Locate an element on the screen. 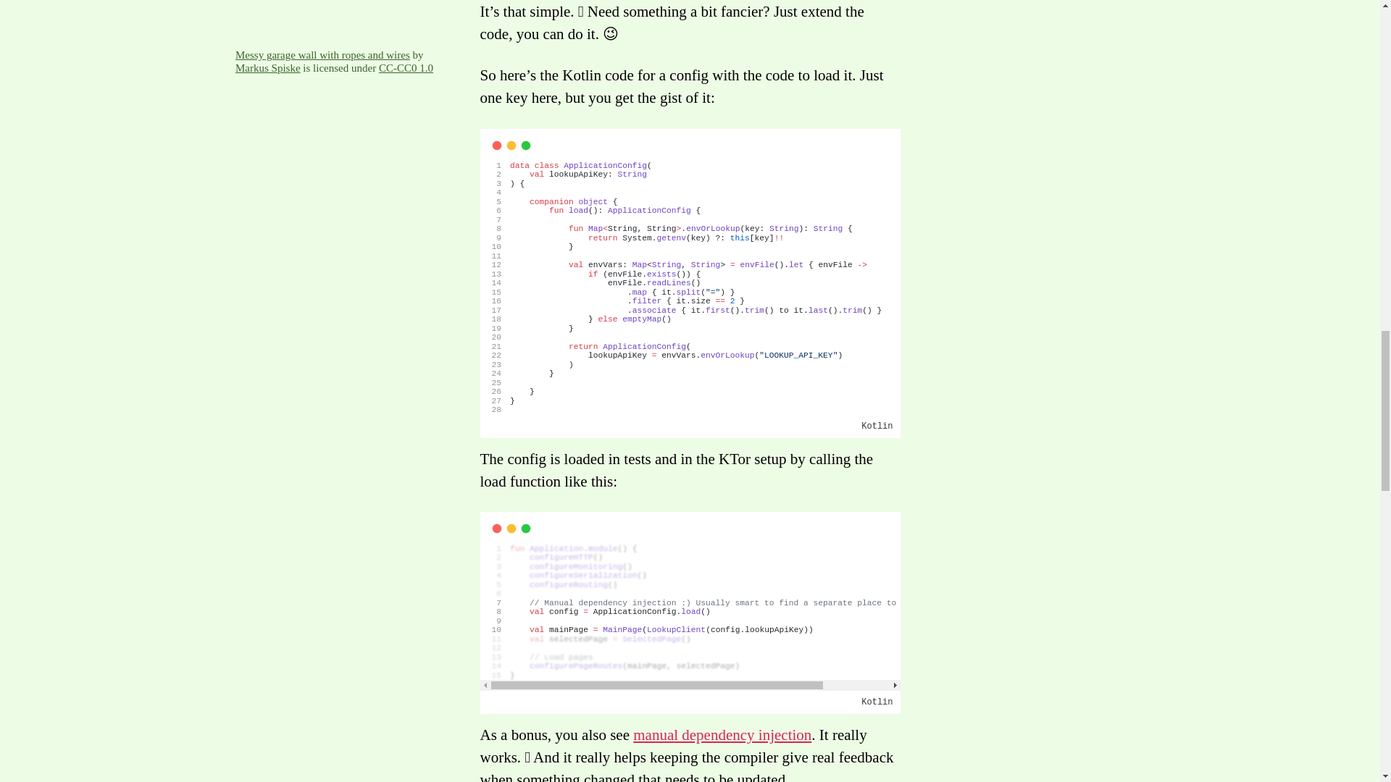  Markus Spiske is located at coordinates (267, 68).